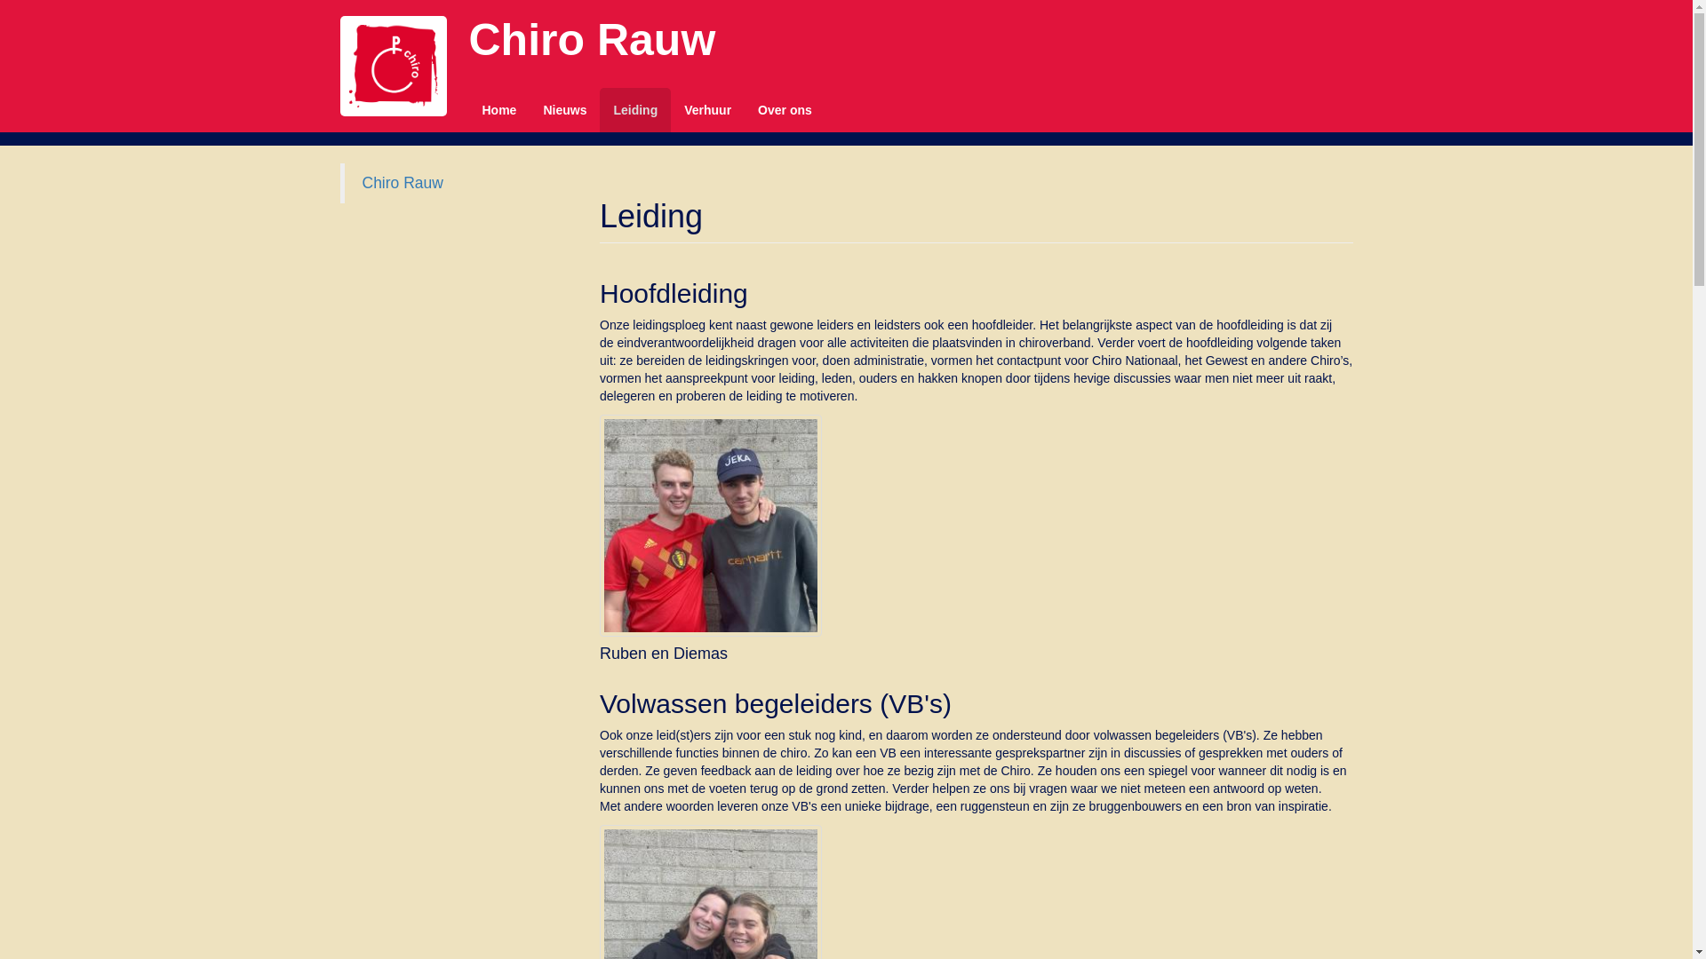  Describe the element at coordinates (403, 183) in the screenshot. I see `Chiro Rauw` at that location.